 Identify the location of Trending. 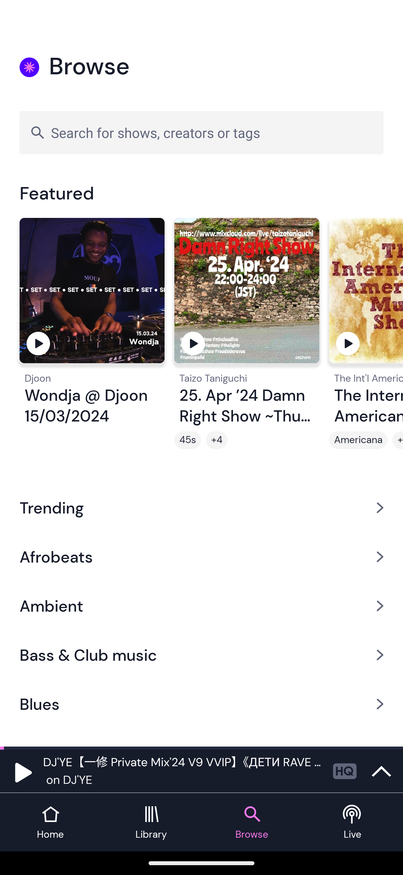
(201, 507).